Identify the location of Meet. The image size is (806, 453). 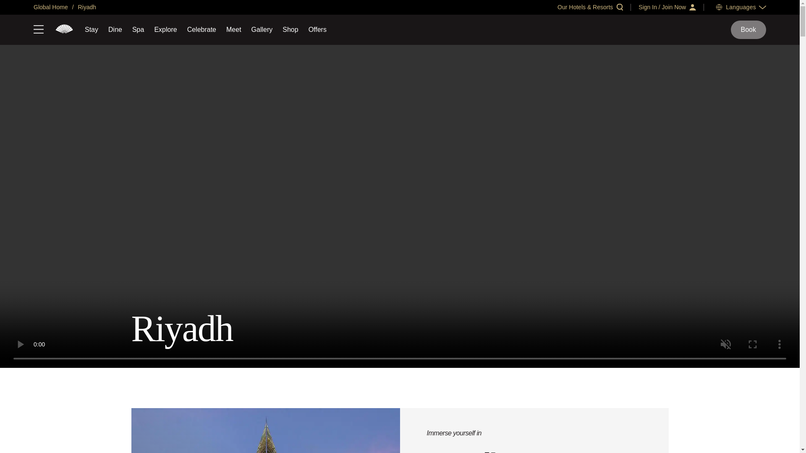
(233, 29).